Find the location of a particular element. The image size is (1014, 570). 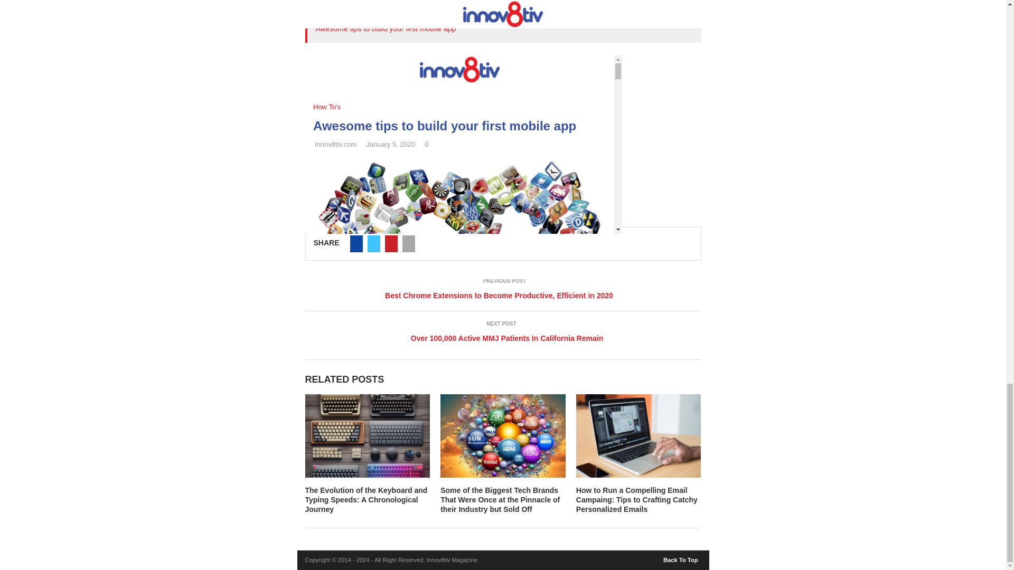

Awesome tips to build your first mobile app is located at coordinates (386, 28).